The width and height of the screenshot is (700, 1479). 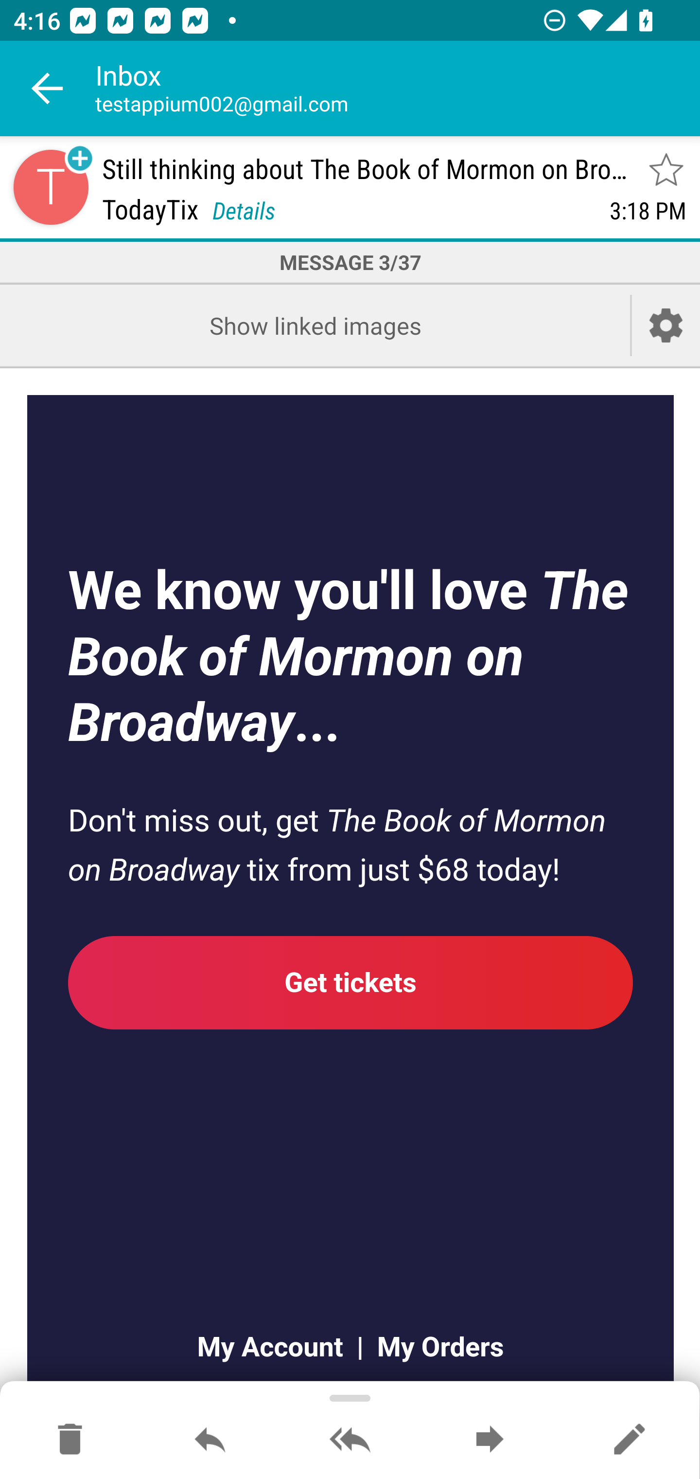 What do you see at coordinates (351, 982) in the screenshot?
I see `Get tickets` at bounding box center [351, 982].